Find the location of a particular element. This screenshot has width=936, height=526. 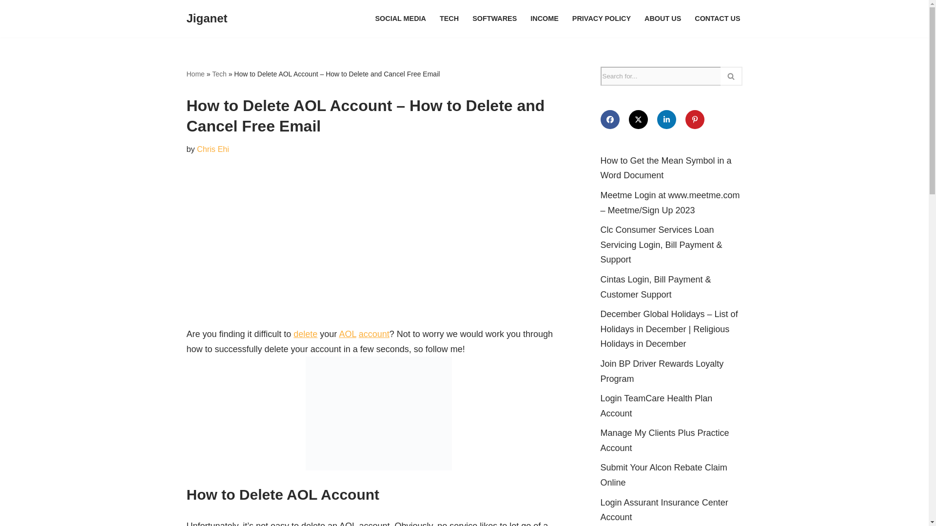

SOFTWARES is located at coordinates (494, 19).